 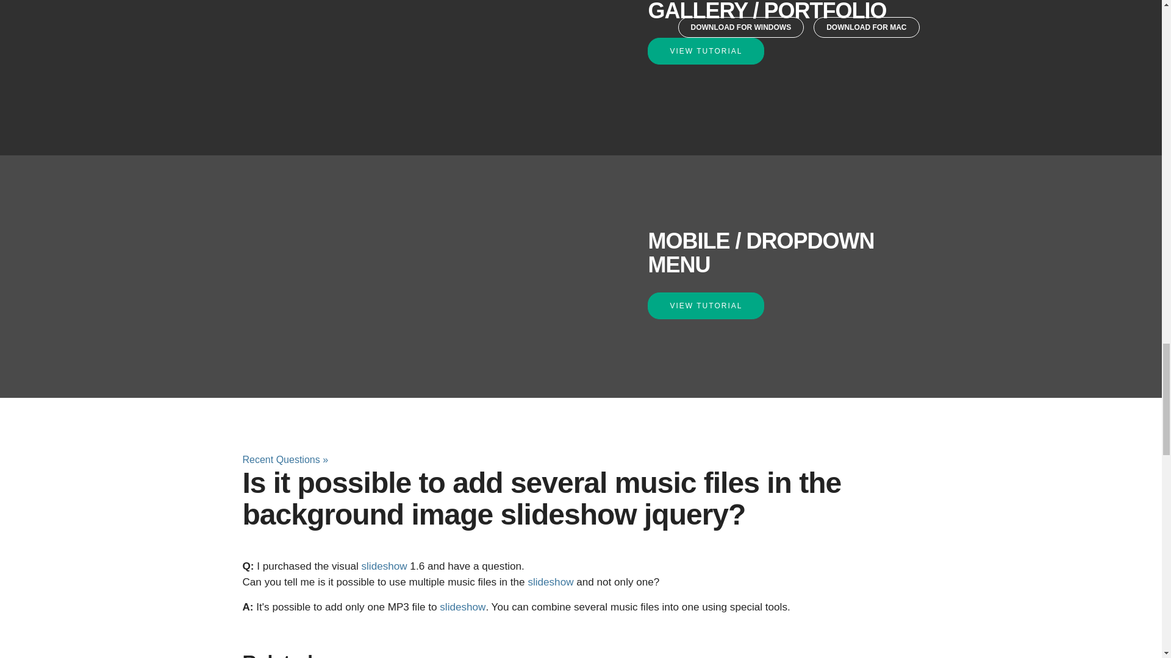 I want to click on VIEW TUTORIAL, so click(x=706, y=51).